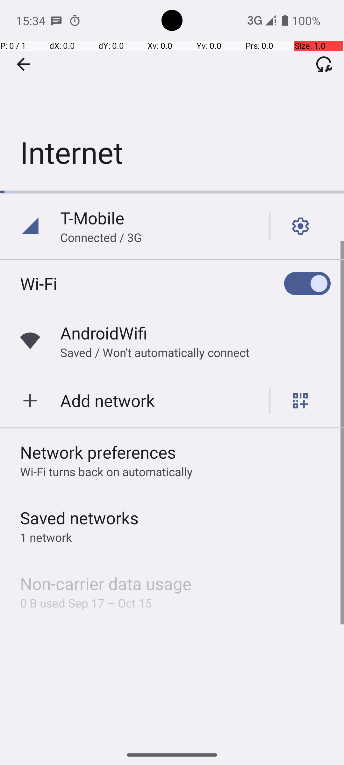 The height and width of the screenshot is (765, 344). Describe the element at coordinates (301, 401) in the screenshot. I see `Scan QR code` at that location.